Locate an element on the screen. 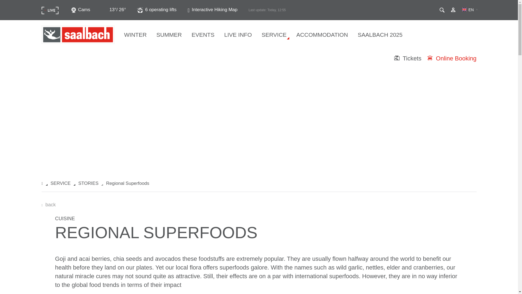 This screenshot has width=522, height=294. SUMMER is located at coordinates (169, 37).